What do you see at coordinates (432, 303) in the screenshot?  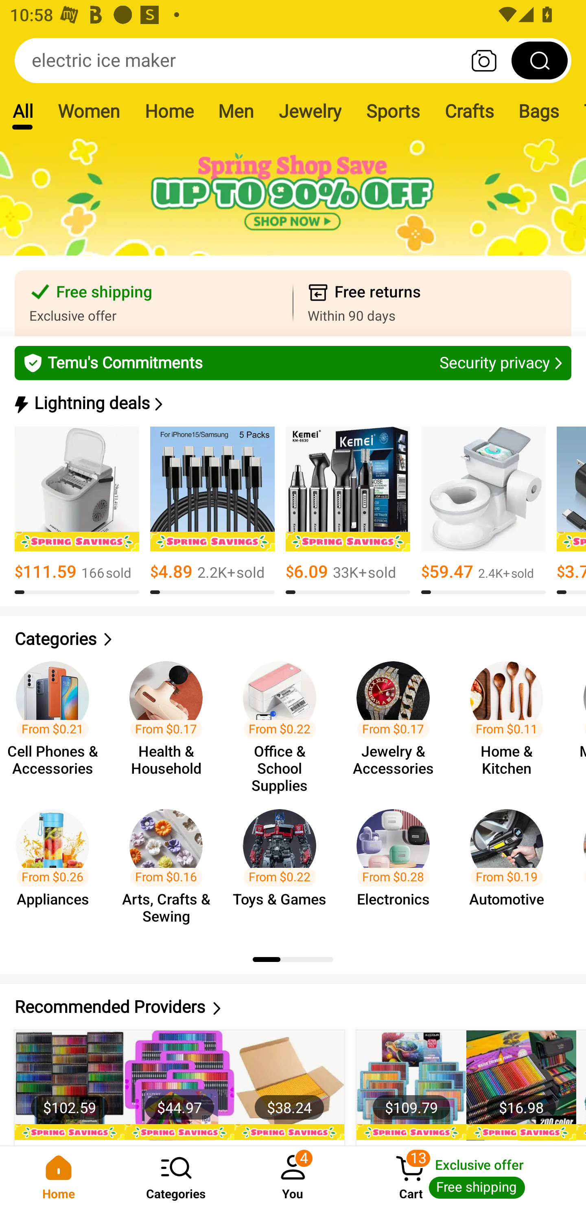 I see `Free returns Within 90 days` at bounding box center [432, 303].